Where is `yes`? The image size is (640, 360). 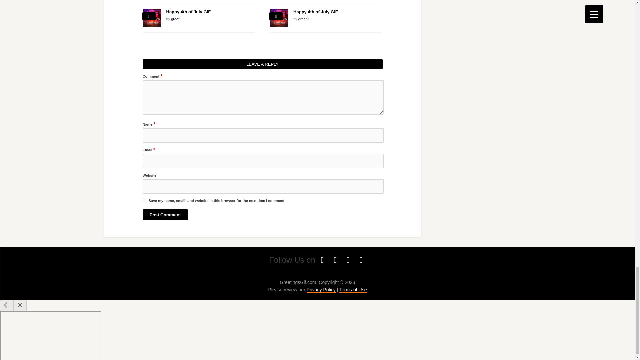 yes is located at coordinates (145, 200).